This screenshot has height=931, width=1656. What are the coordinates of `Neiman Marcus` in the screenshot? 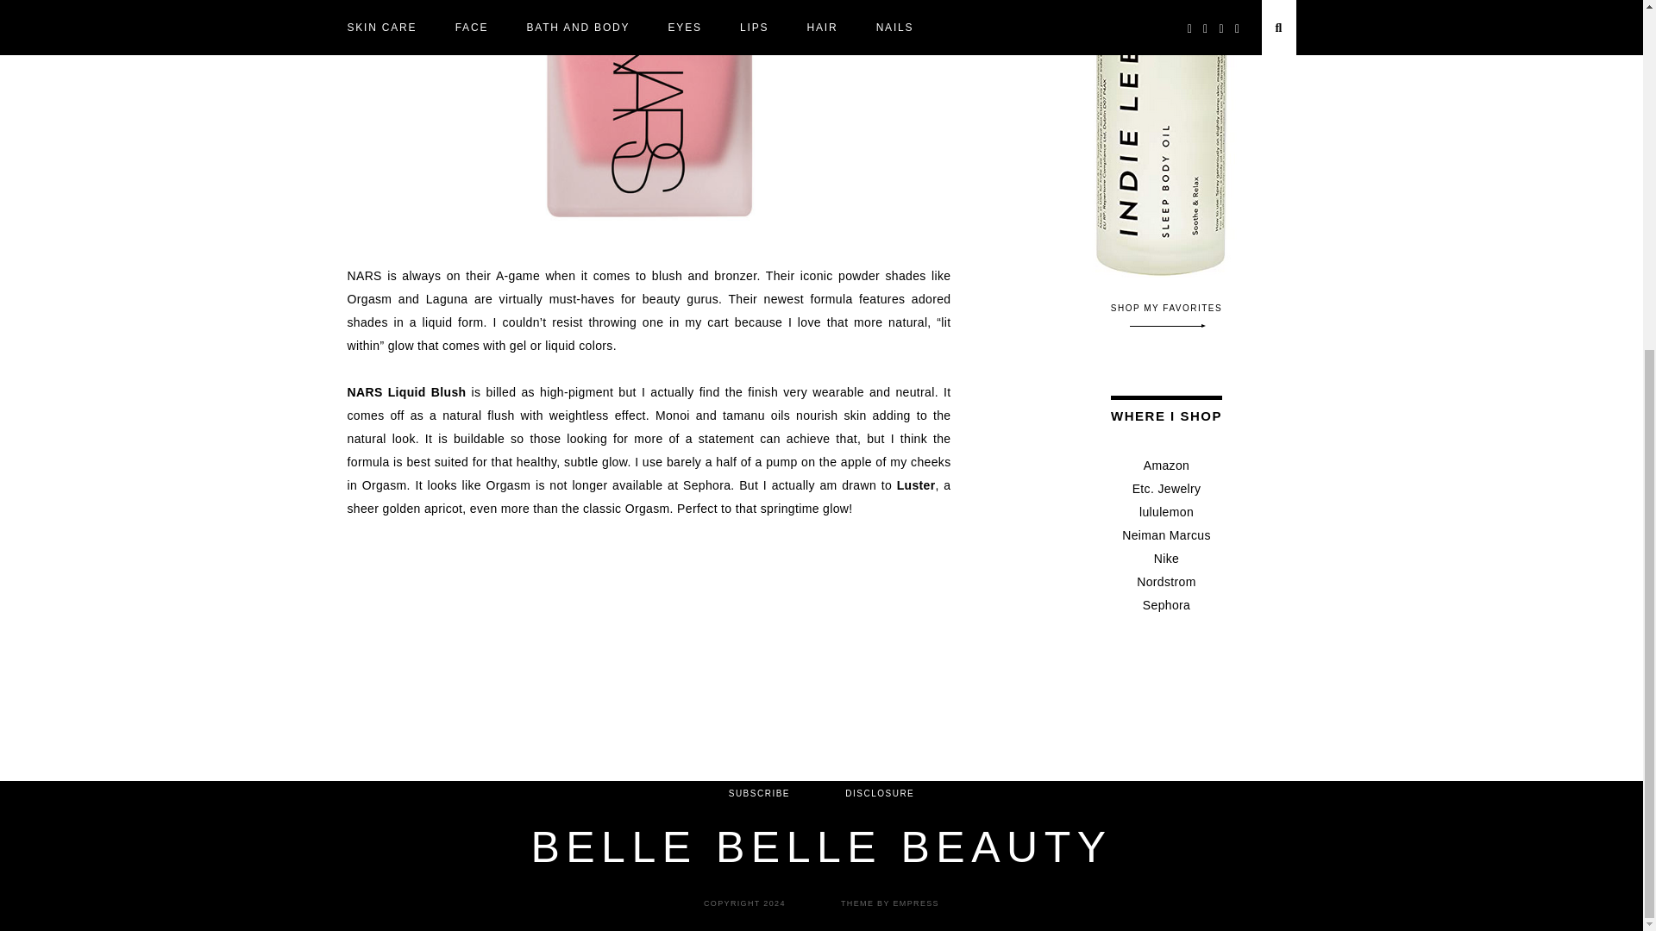 It's located at (1166, 534).